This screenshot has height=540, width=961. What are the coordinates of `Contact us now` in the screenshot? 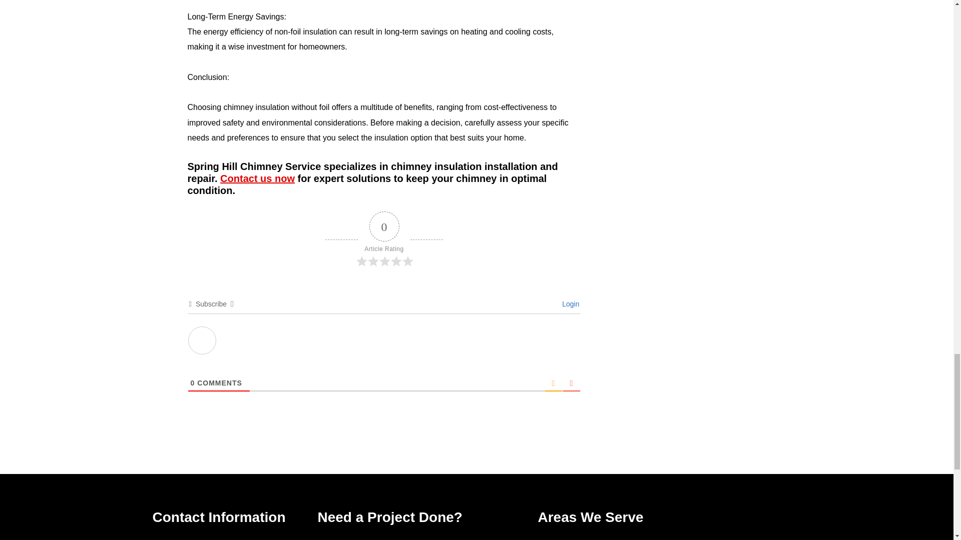 It's located at (257, 178).